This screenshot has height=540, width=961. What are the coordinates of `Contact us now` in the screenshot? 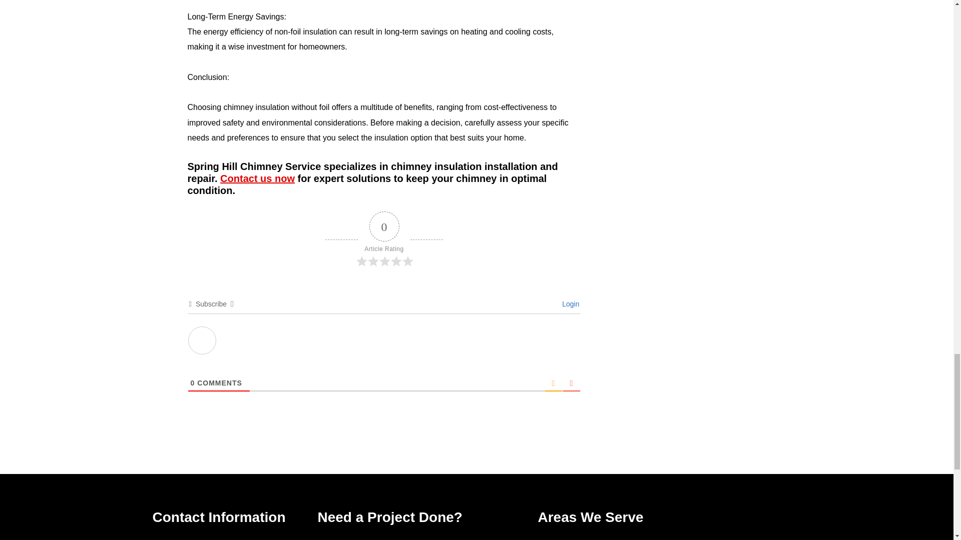 It's located at (257, 178).